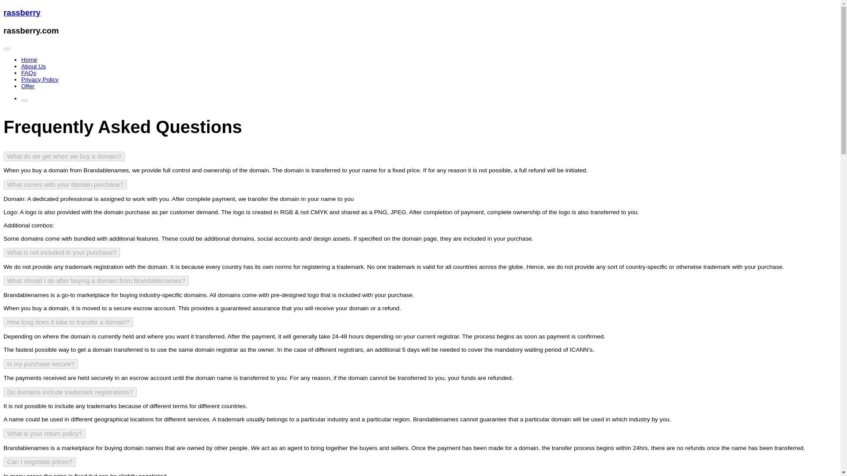 The image size is (847, 476). Describe the element at coordinates (62, 252) in the screenshot. I see `What is not included in your purchase?` at that location.